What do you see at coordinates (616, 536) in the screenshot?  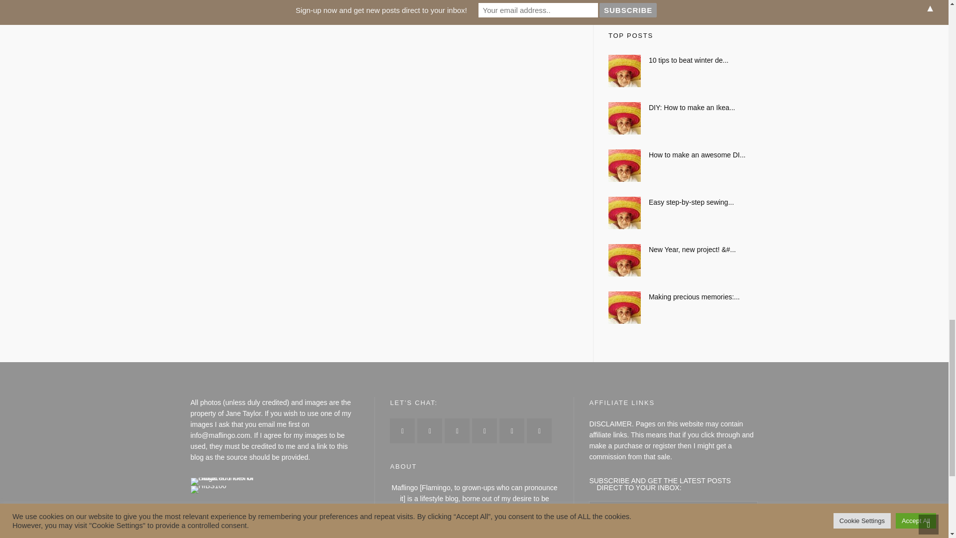 I see `Subscribe` at bounding box center [616, 536].